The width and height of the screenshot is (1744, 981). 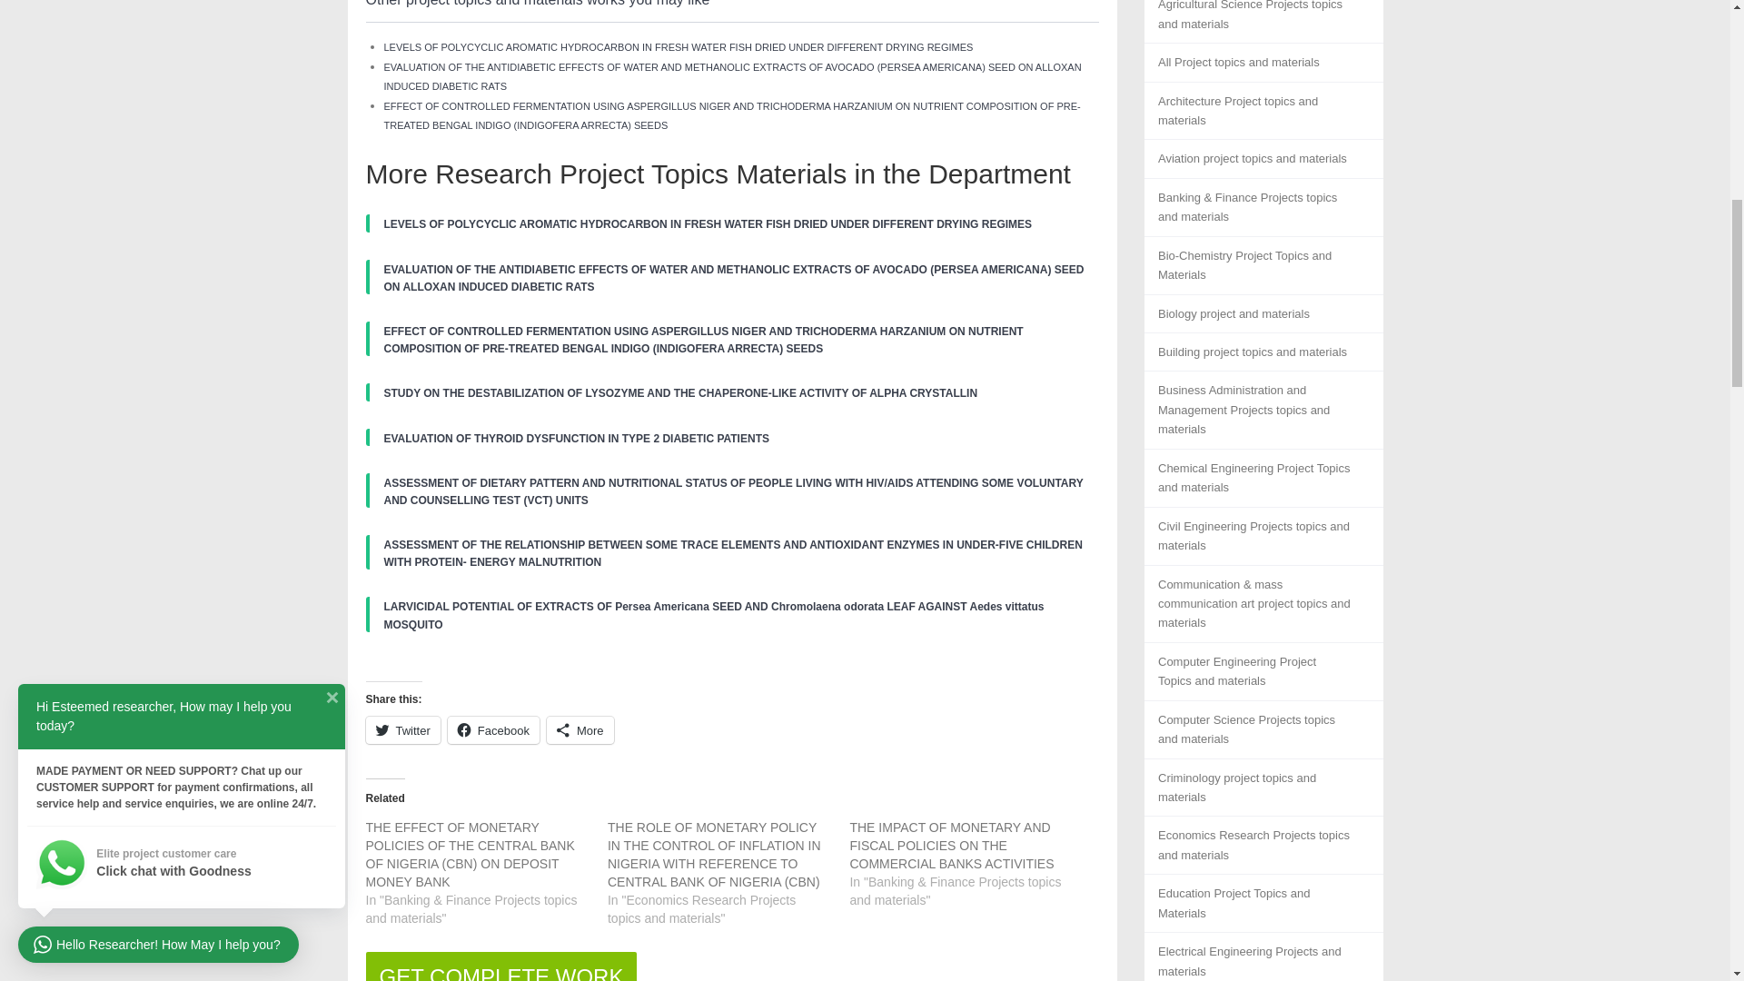 What do you see at coordinates (493, 730) in the screenshot?
I see `Click to share on Facebook` at bounding box center [493, 730].